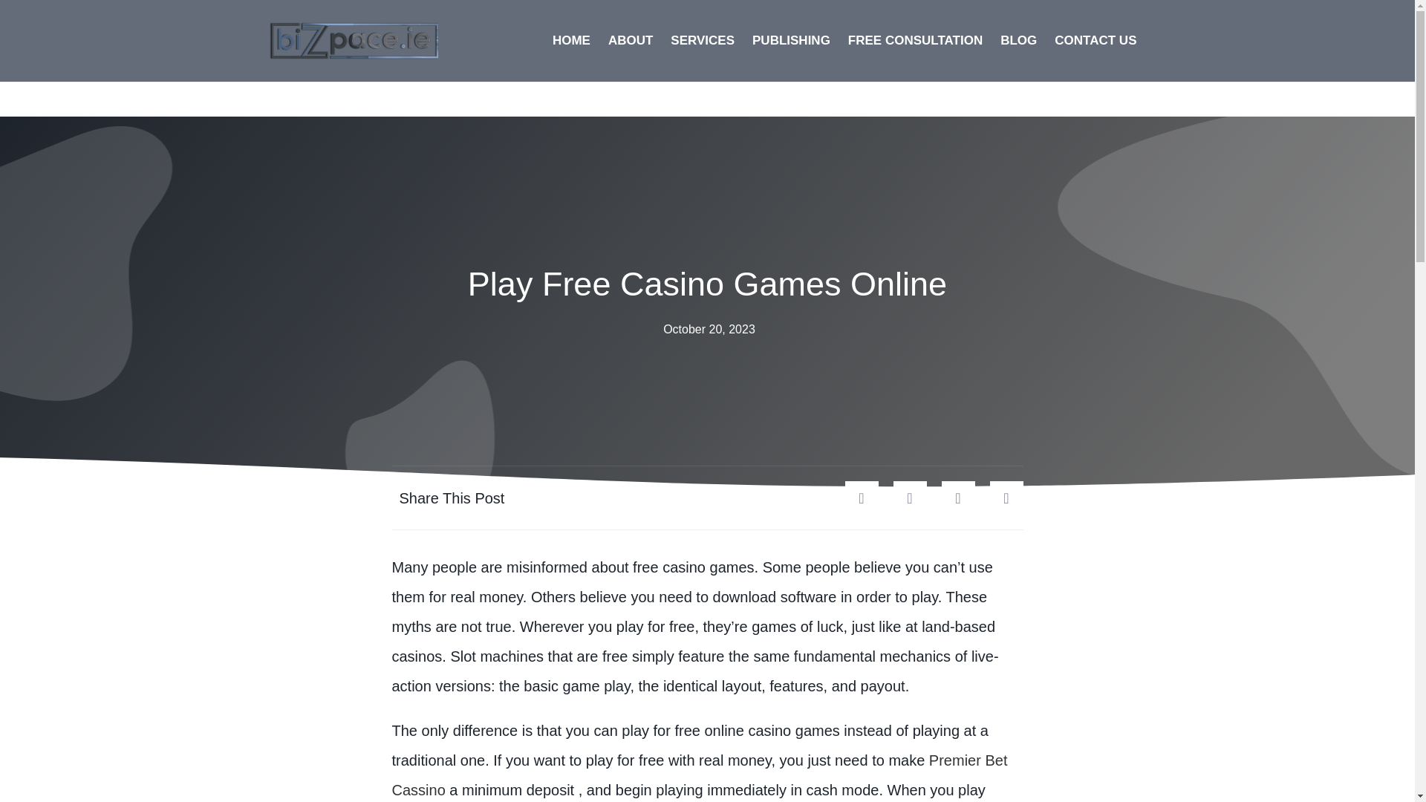 Image resolution: width=1426 pixels, height=802 pixels. Describe the element at coordinates (791, 40) in the screenshot. I see `PUBLISHING` at that location.